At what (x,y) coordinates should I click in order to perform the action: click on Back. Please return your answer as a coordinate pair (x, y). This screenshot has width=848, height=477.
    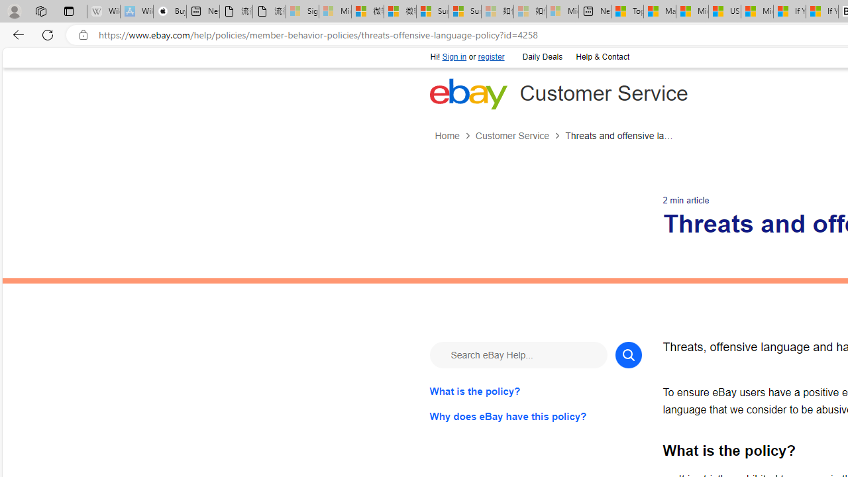
    Looking at the image, I should click on (16, 34).